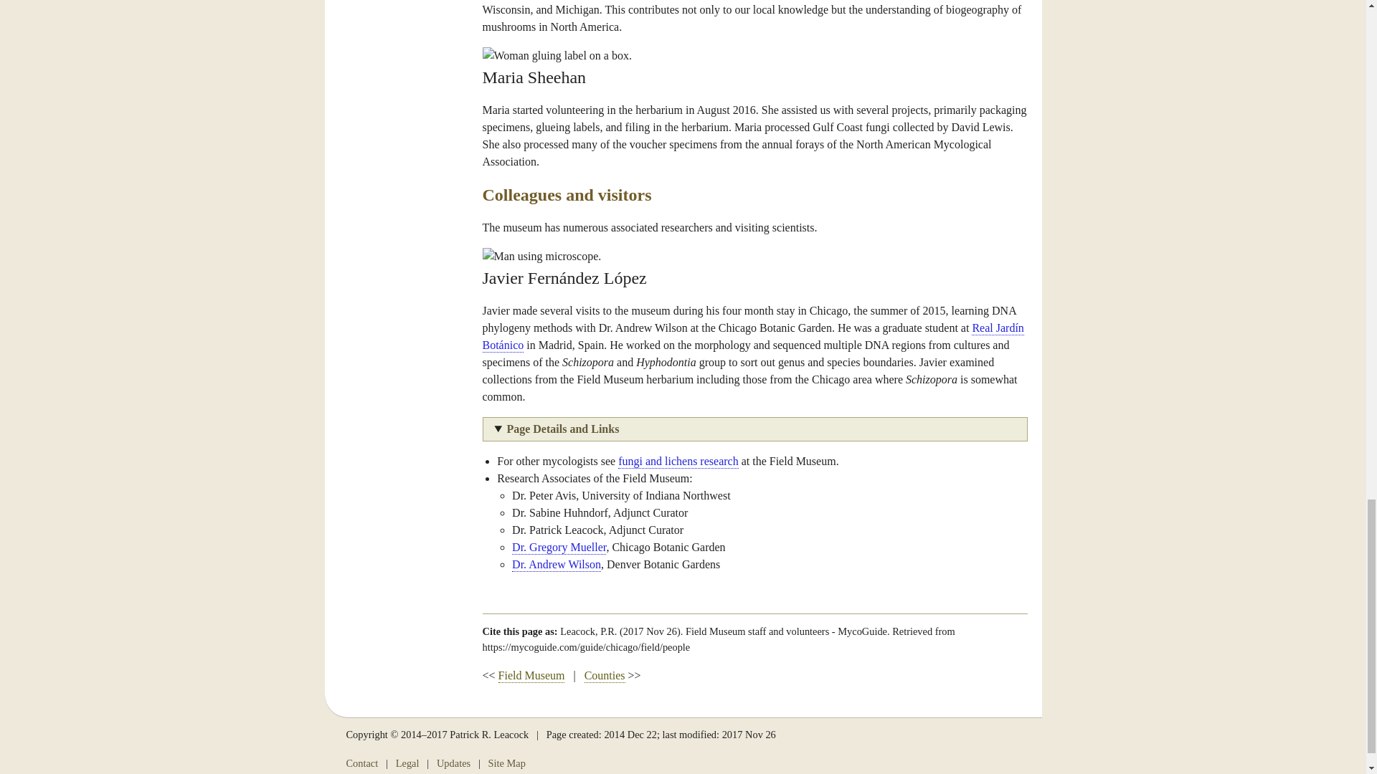 Image resolution: width=1377 pixels, height=774 pixels. Describe the element at coordinates (407, 763) in the screenshot. I see `Legal` at that location.